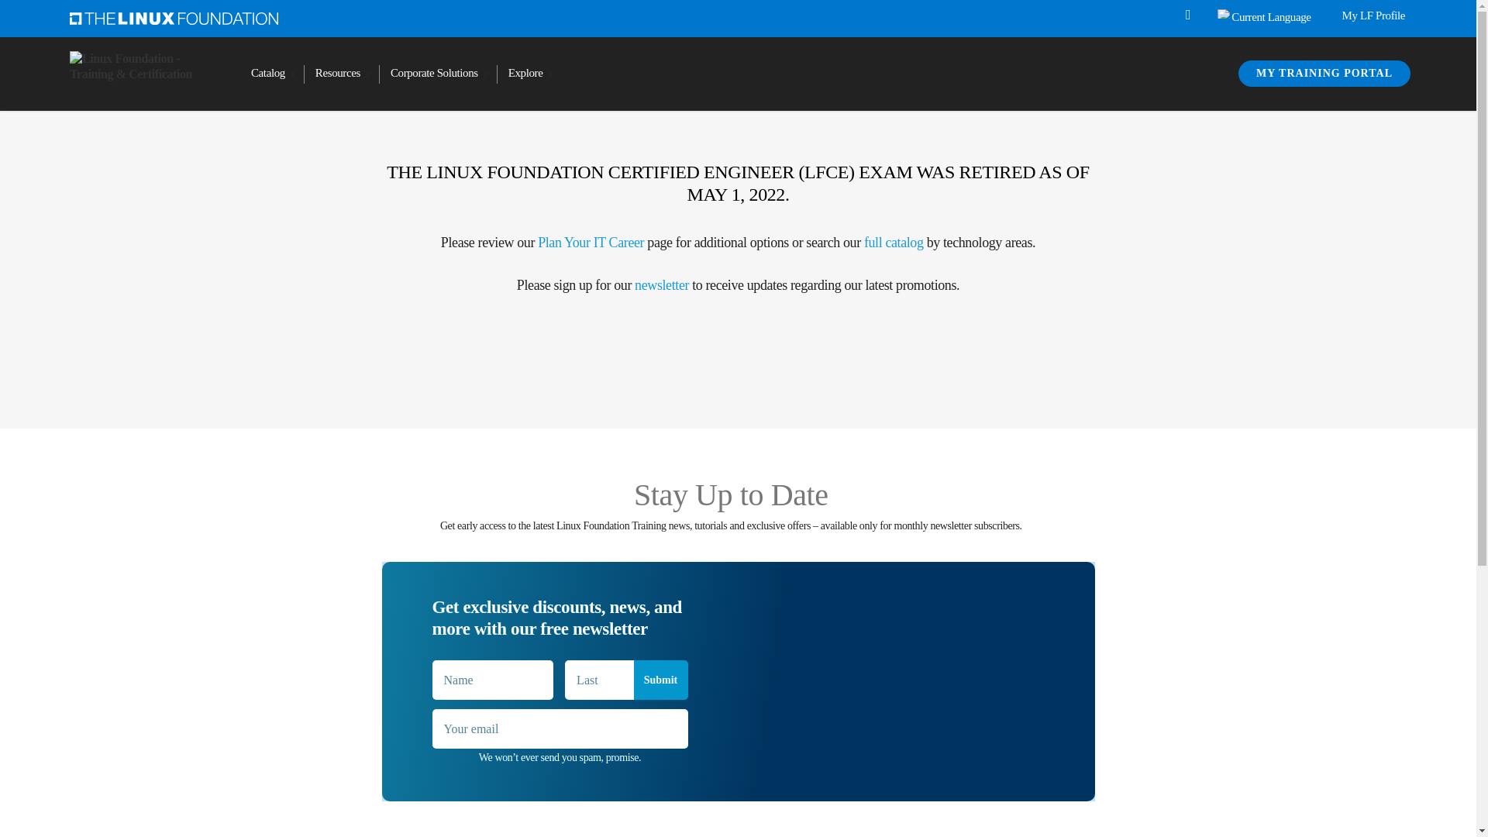 The image size is (1488, 837). Describe the element at coordinates (1224, 13) in the screenshot. I see `Current Language` at that location.